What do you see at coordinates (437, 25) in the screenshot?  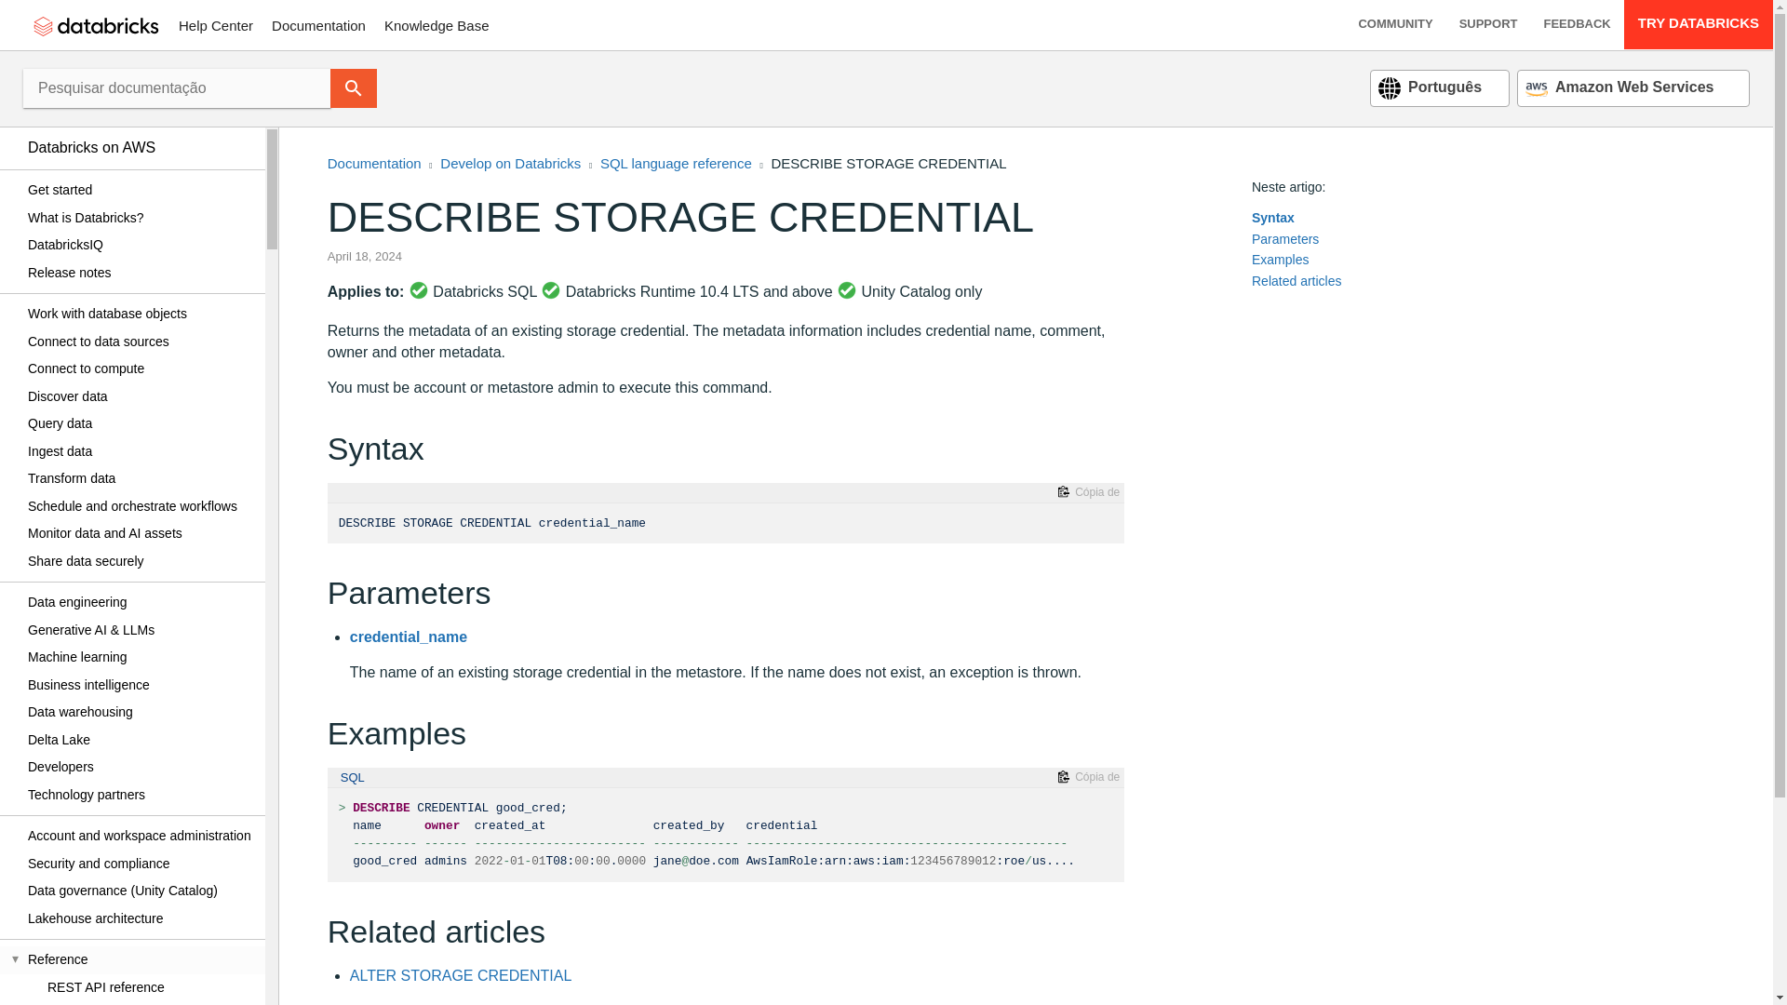 I see `Knowledge Base` at bounding box center [437, 25].